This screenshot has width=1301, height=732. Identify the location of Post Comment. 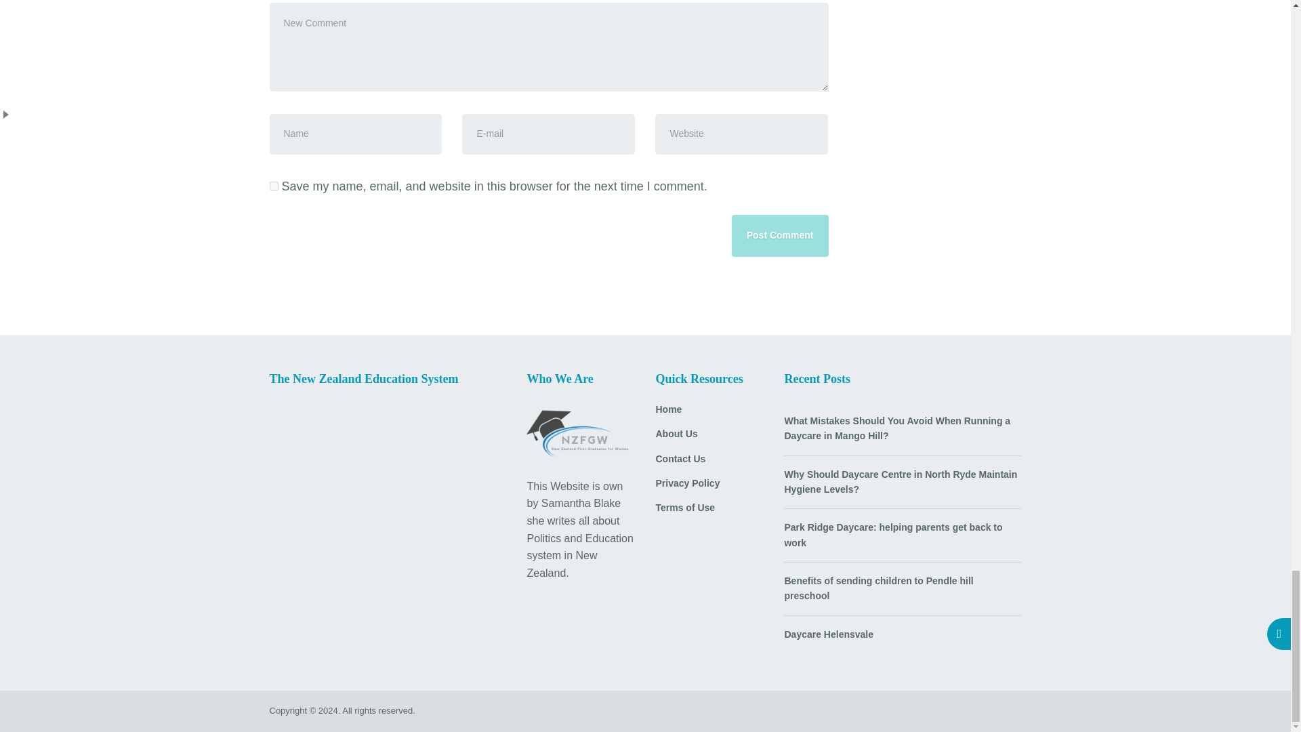
(780, 236).